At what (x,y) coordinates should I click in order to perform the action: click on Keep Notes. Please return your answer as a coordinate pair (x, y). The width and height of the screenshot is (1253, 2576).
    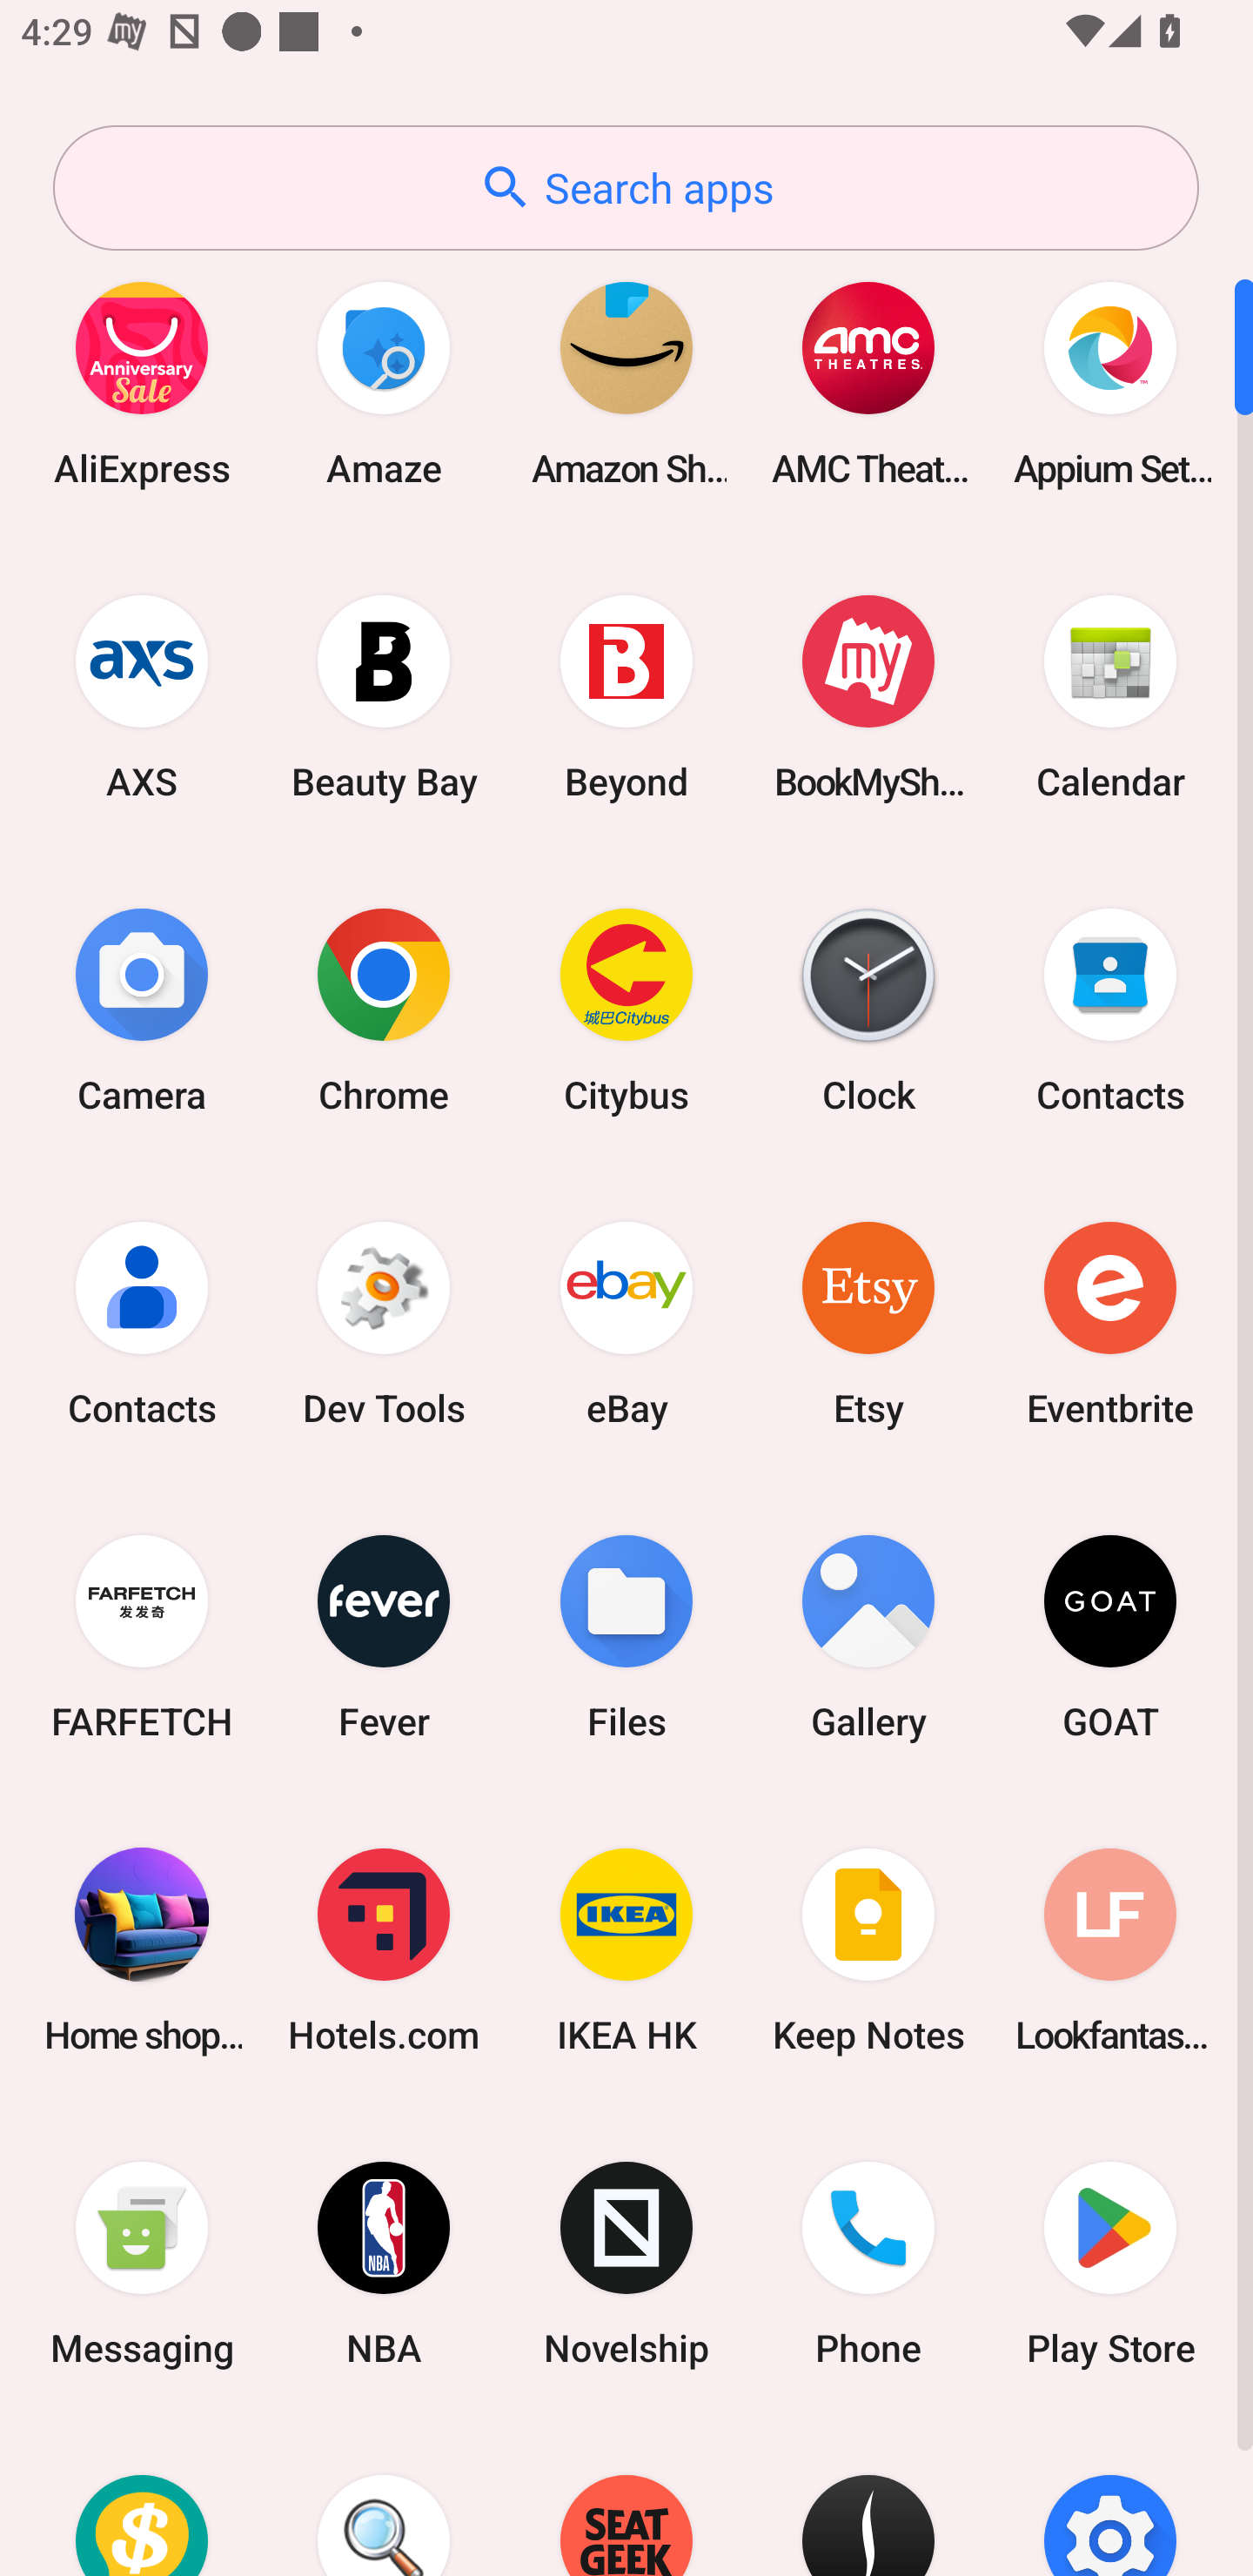
    Looking at the image, I should click on (868, 1949).